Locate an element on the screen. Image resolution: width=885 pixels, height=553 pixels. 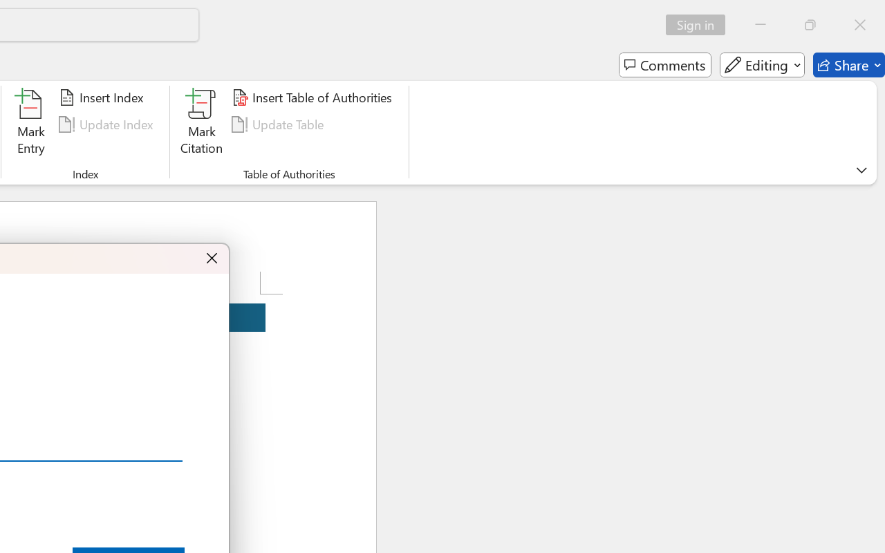
Update Index is located at coordinates (108, 124).